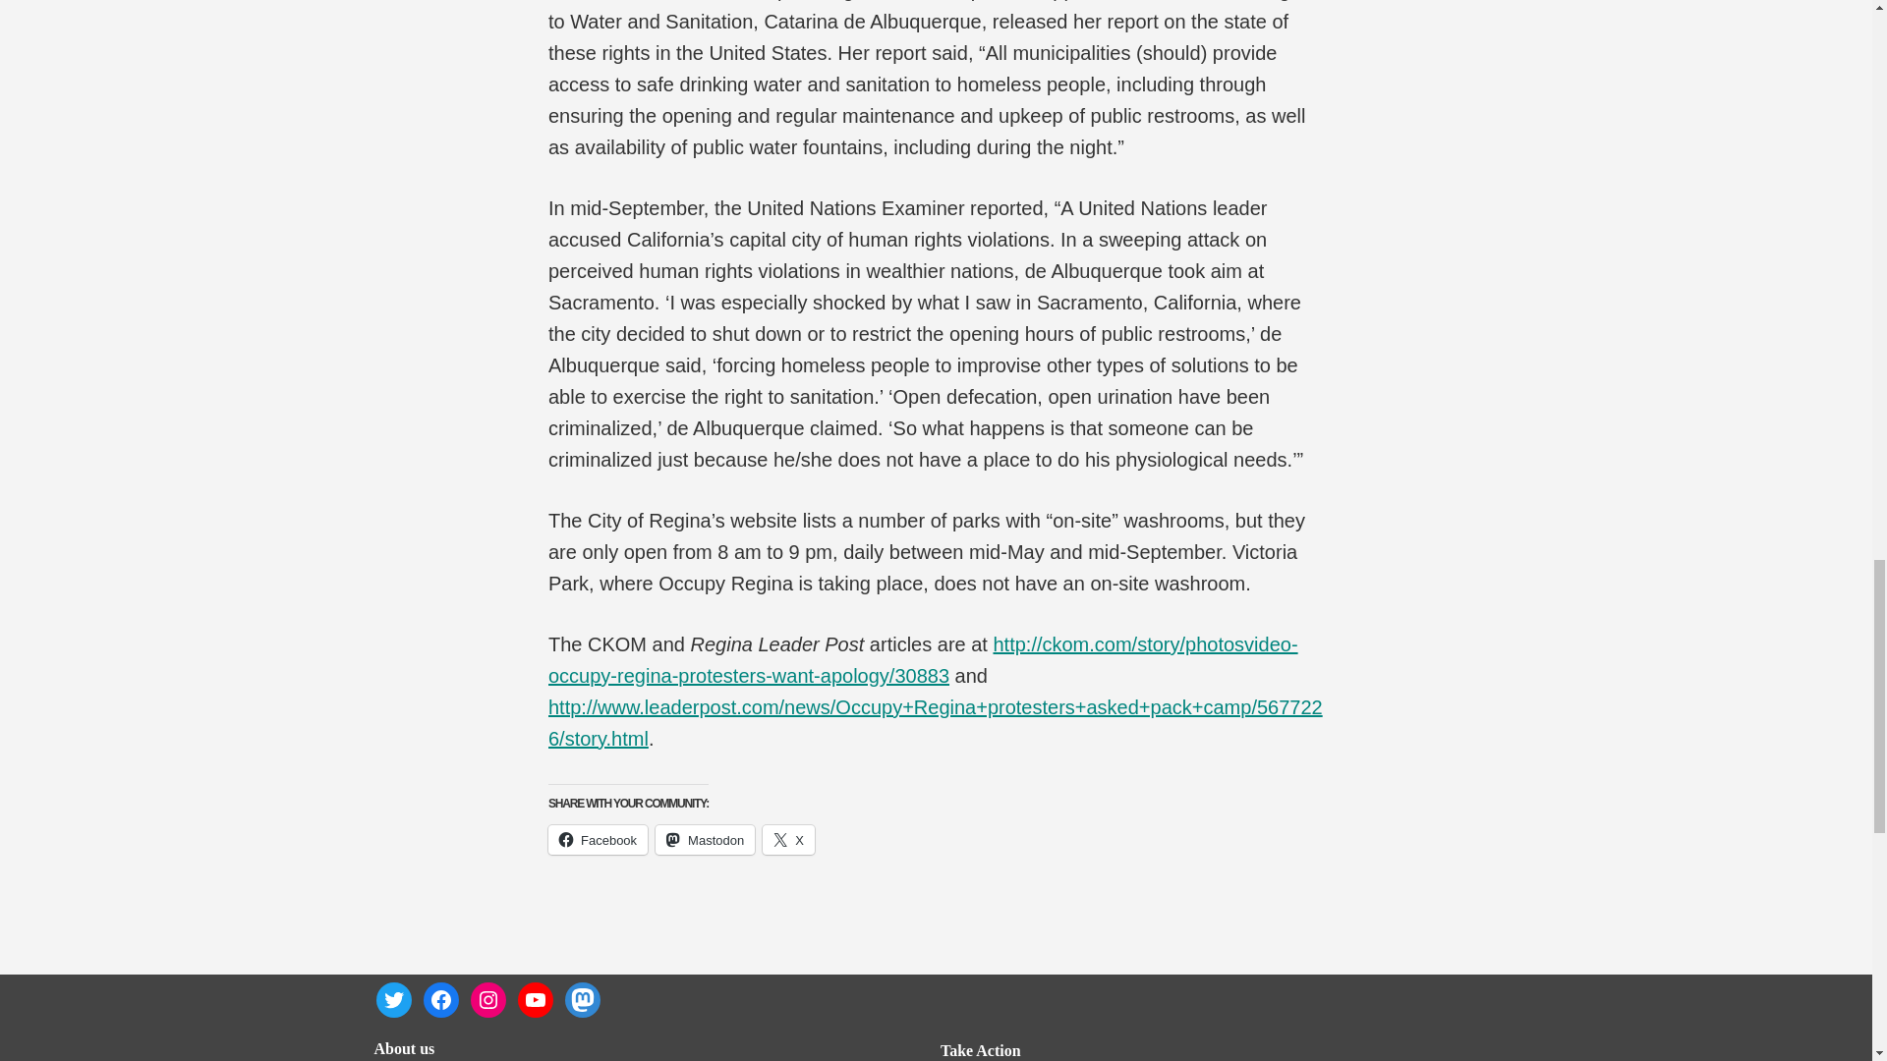 The height and width of the screenshot is (1061, 1887). Describe the element at coordinates (788, 840) in the screenshot. I see `Click to share on X` at that location.